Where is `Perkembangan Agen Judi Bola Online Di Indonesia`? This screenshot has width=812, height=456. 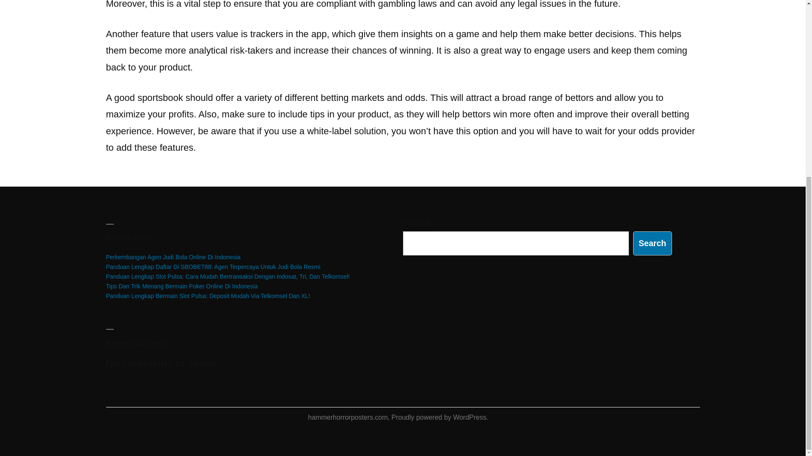 Perkembangan Agen Judi Bola Online Di Indonesia is located at coordinates (173, 257).